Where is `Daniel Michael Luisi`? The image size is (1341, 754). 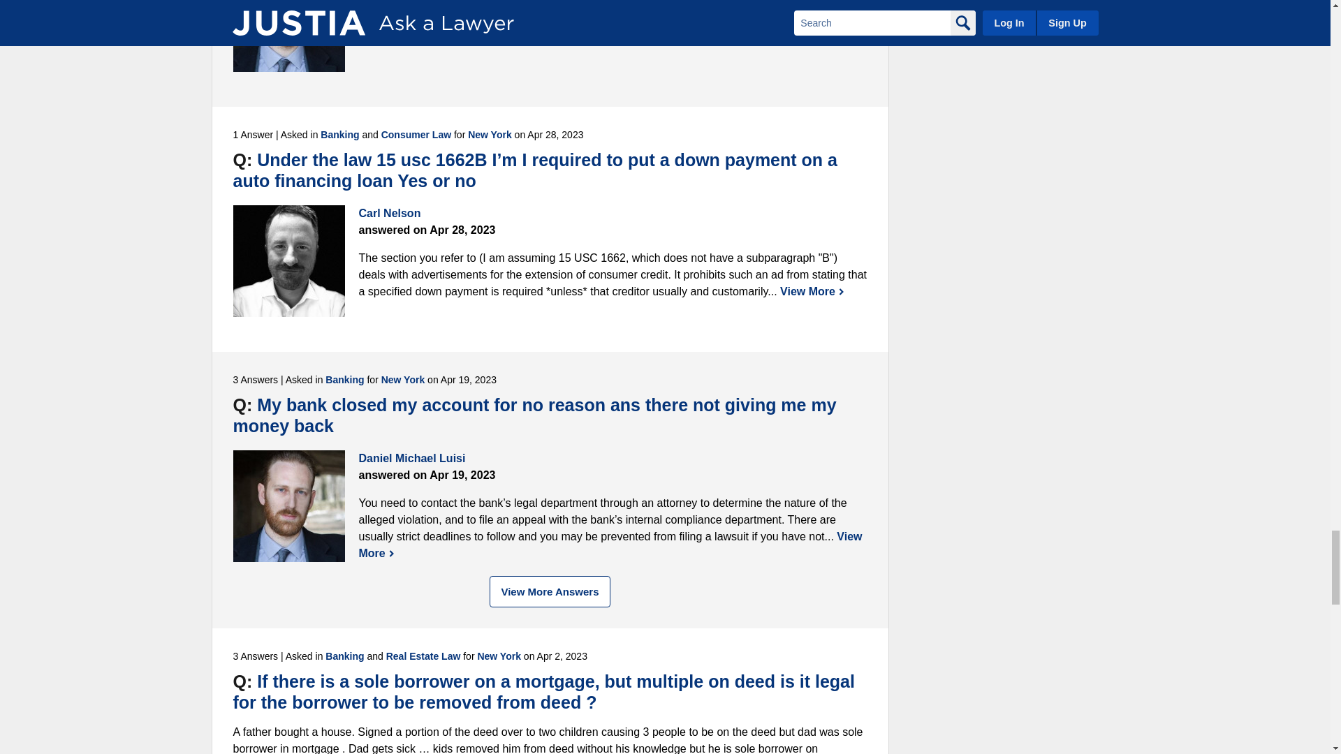
Daniel Michael Luisi is located at coordinates (289, 505).